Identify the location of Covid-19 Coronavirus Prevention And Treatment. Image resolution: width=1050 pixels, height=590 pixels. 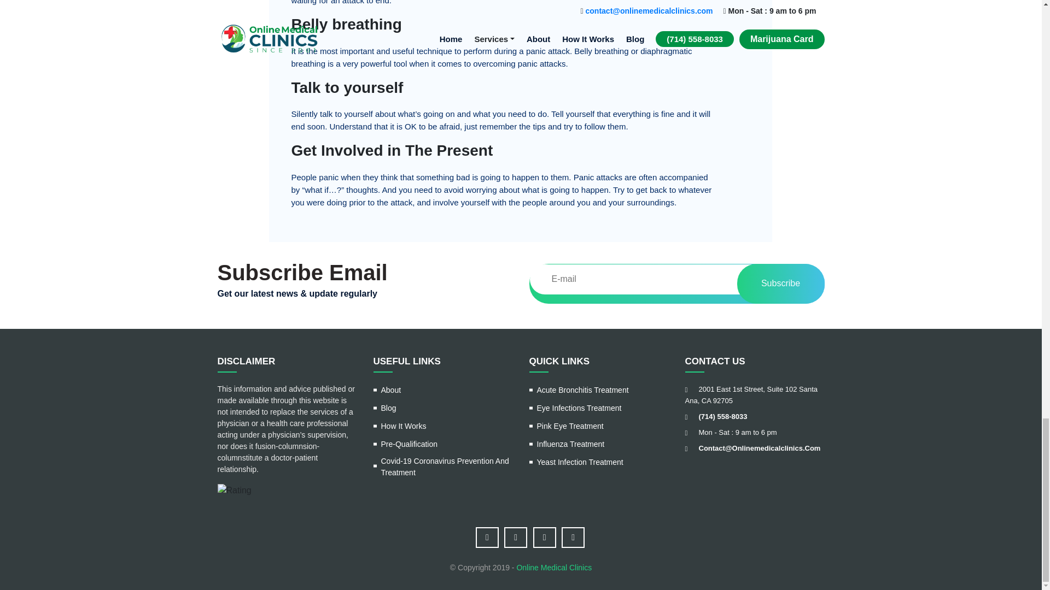
(442, 469).